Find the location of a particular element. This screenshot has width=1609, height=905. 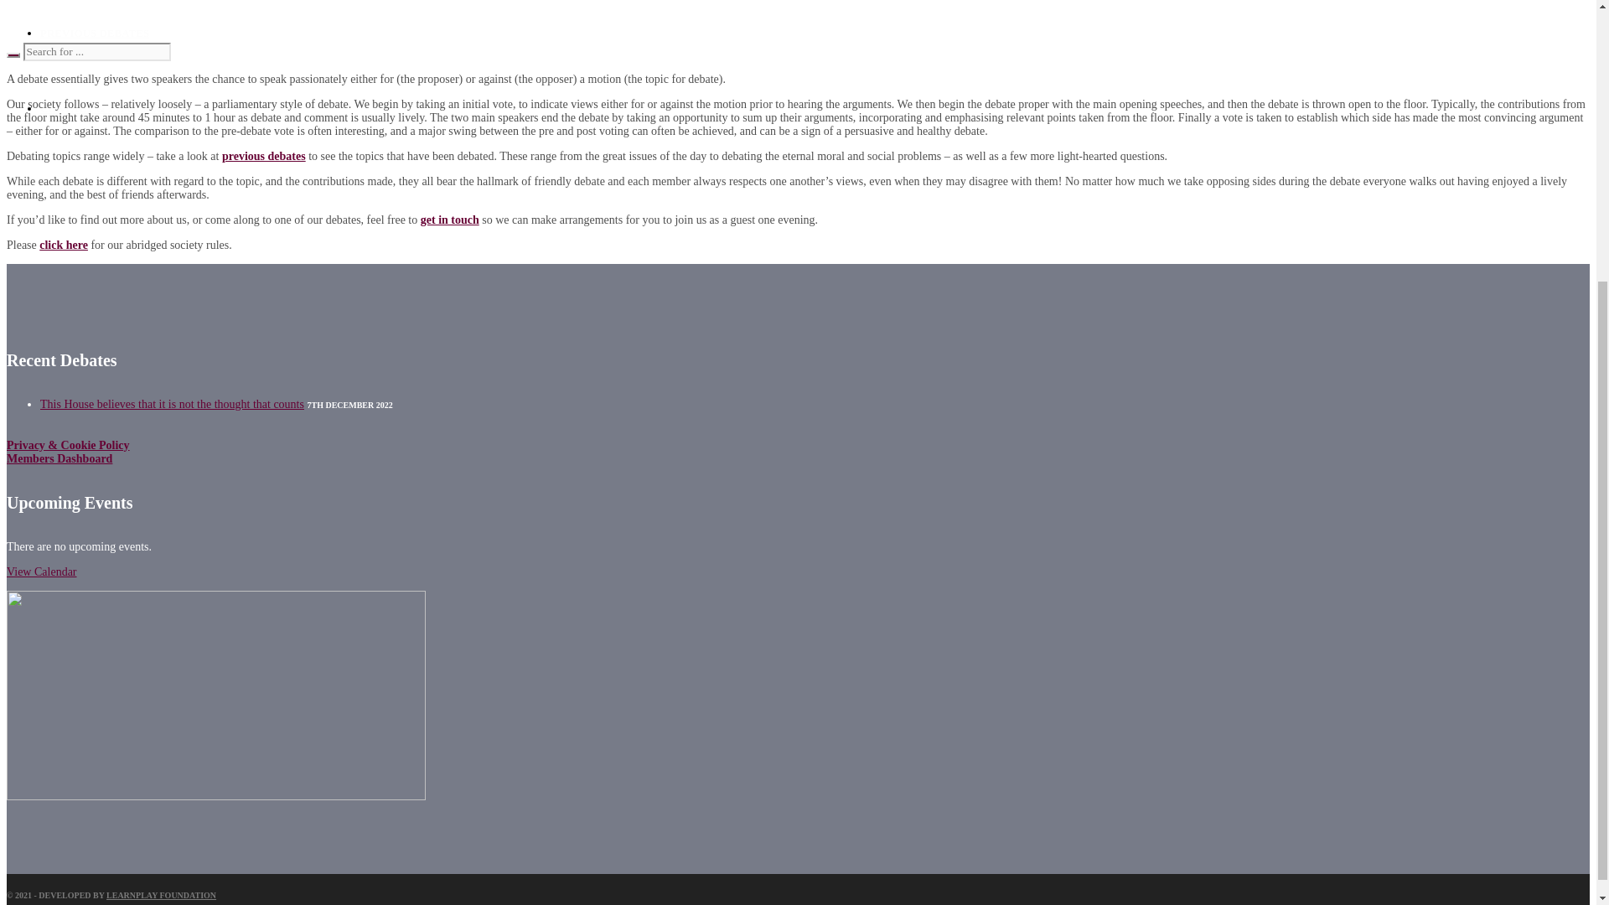

PREVIOUS DEBATES is located at coordinates (95, 34).